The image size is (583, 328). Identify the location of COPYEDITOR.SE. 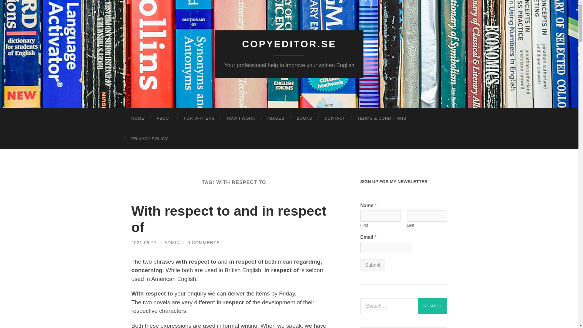
(289, 44).